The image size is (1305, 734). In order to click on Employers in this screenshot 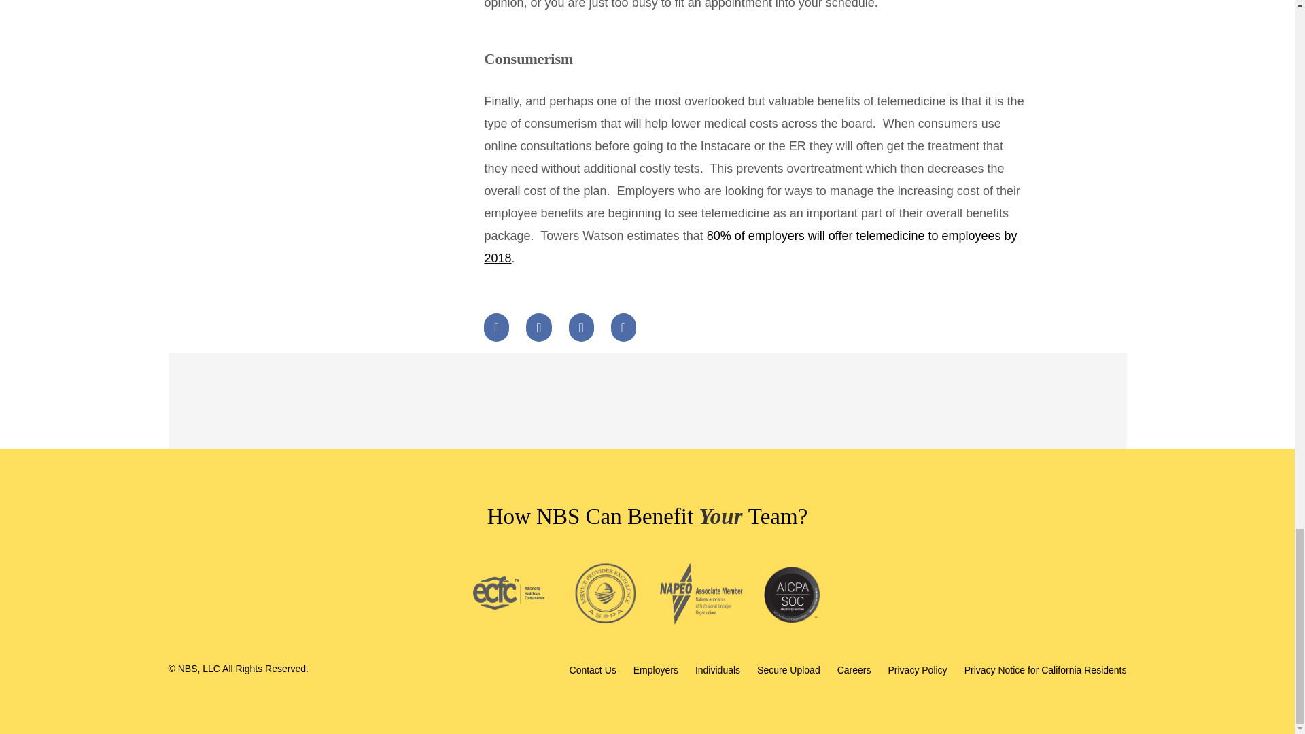, I will do `click(655, 669)`.